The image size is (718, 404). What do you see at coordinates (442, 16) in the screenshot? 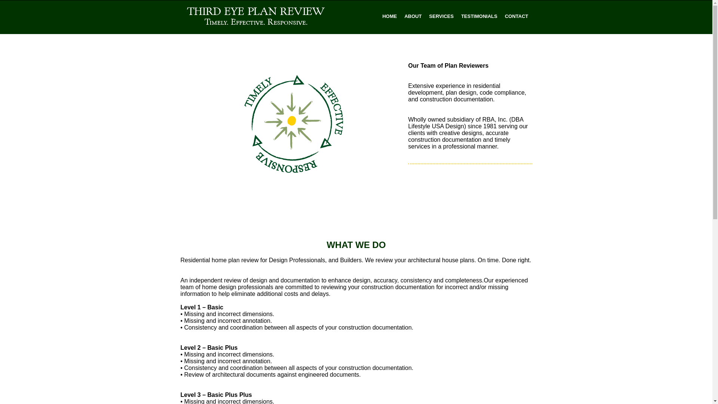
I see `SERVICES` at bounding box center [442, 16].